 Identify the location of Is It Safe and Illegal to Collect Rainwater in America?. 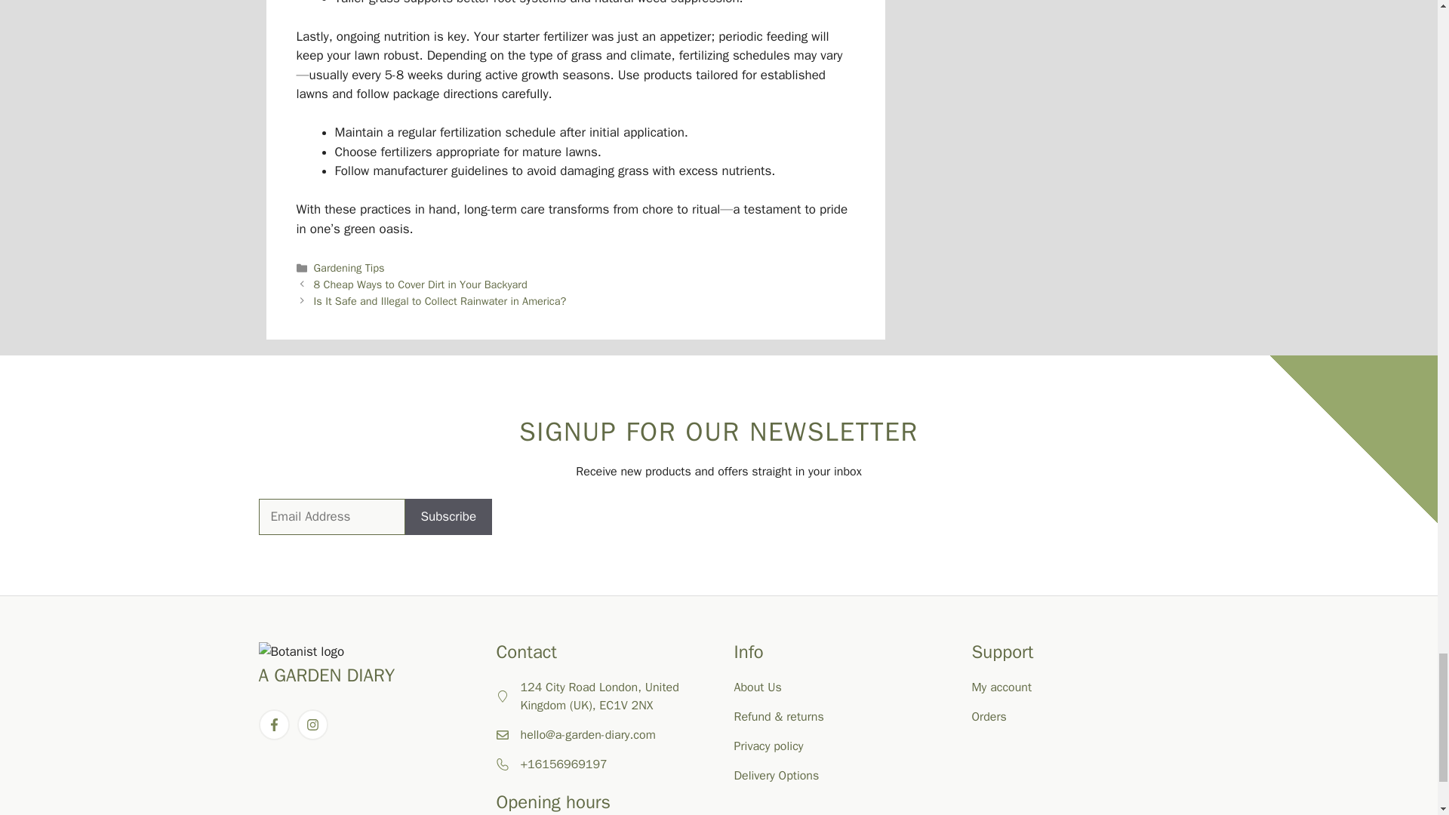
(440, 300).